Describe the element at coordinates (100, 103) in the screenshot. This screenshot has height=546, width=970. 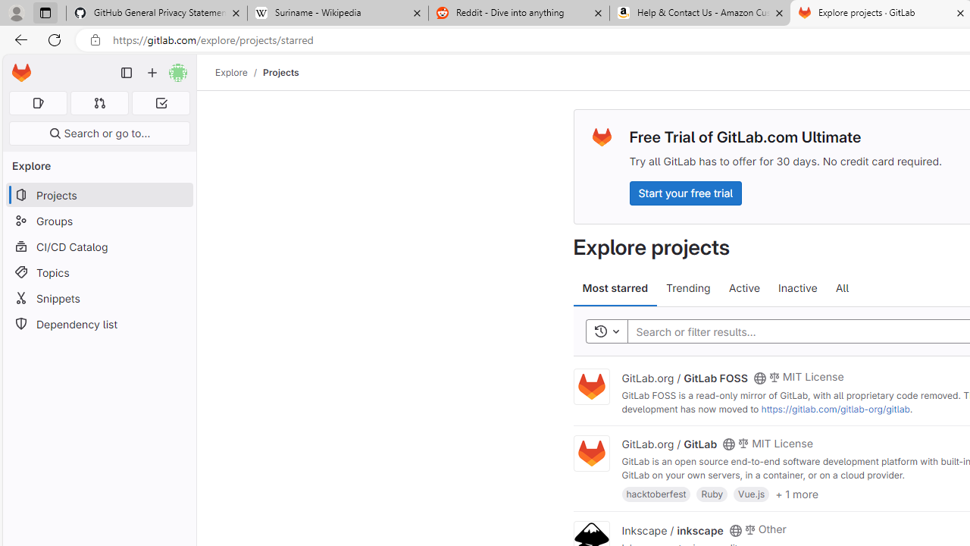
I see `Merge requests 0` at that location.